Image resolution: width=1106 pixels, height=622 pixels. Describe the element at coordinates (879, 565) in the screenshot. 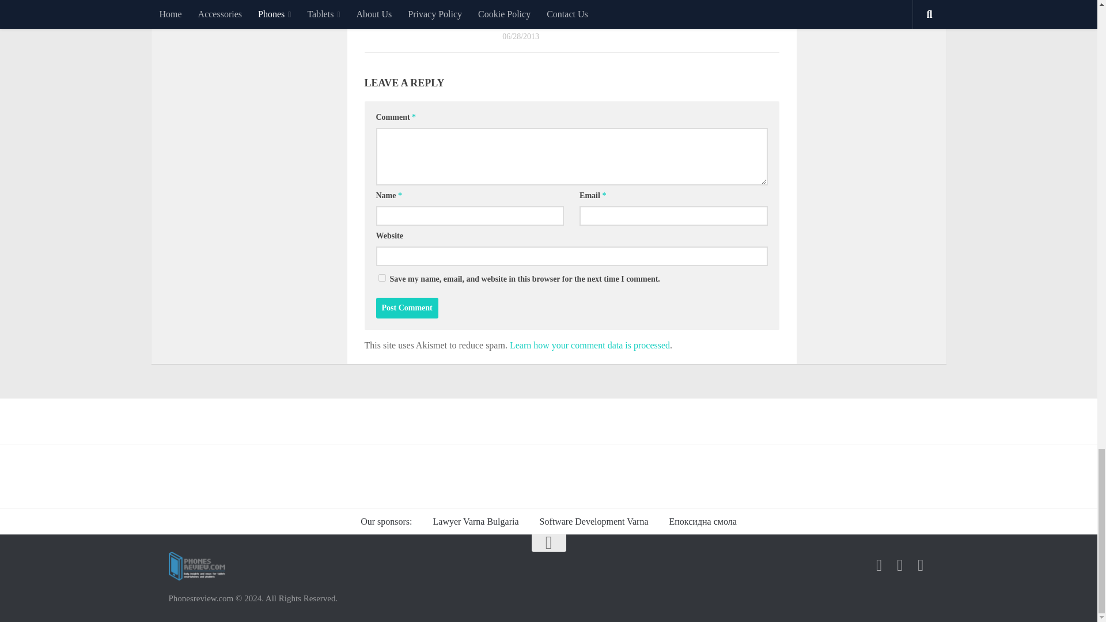

I see `Follow us on Facebook` at that location.